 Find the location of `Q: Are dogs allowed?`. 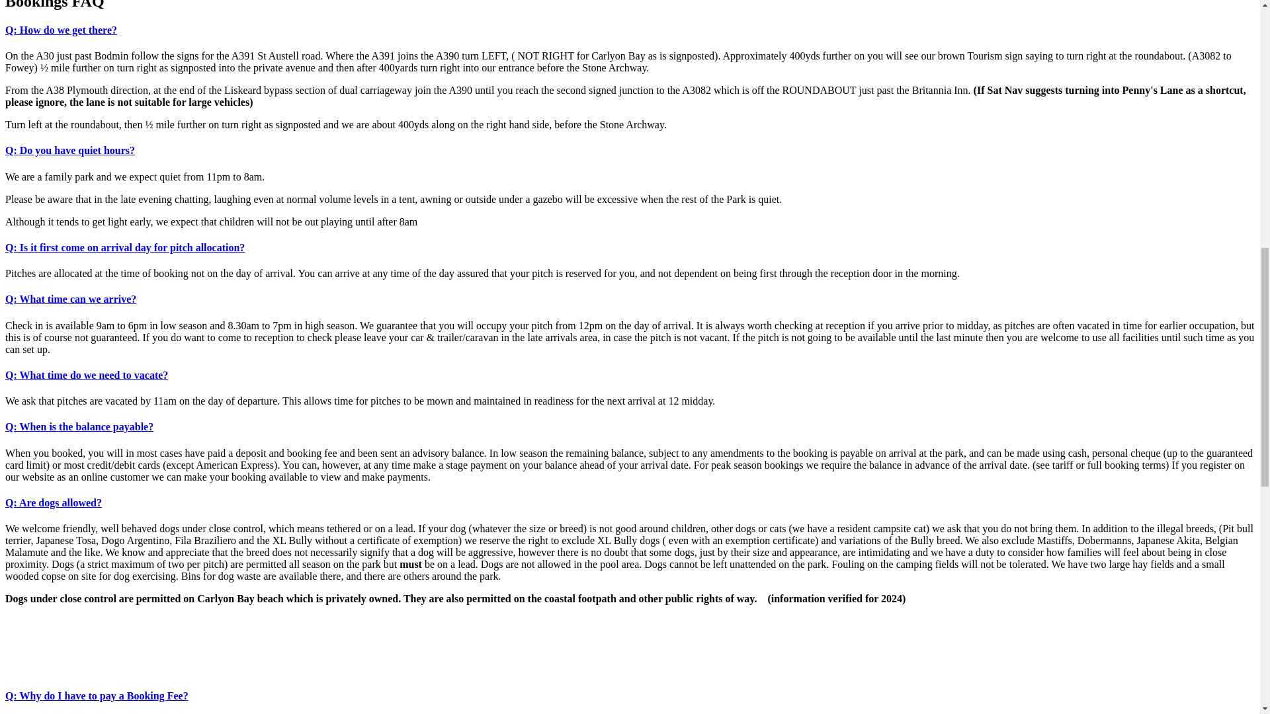

Q: Are dogs allowed? is located at coordinates (53, 502).